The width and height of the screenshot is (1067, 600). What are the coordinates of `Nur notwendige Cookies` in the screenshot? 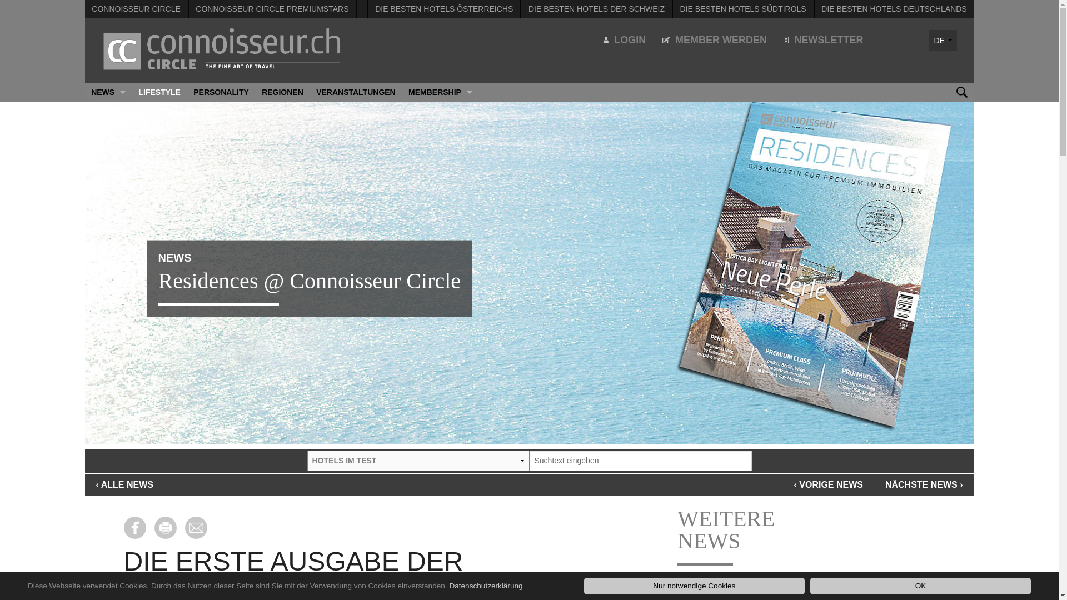 It's located at (695, 586).